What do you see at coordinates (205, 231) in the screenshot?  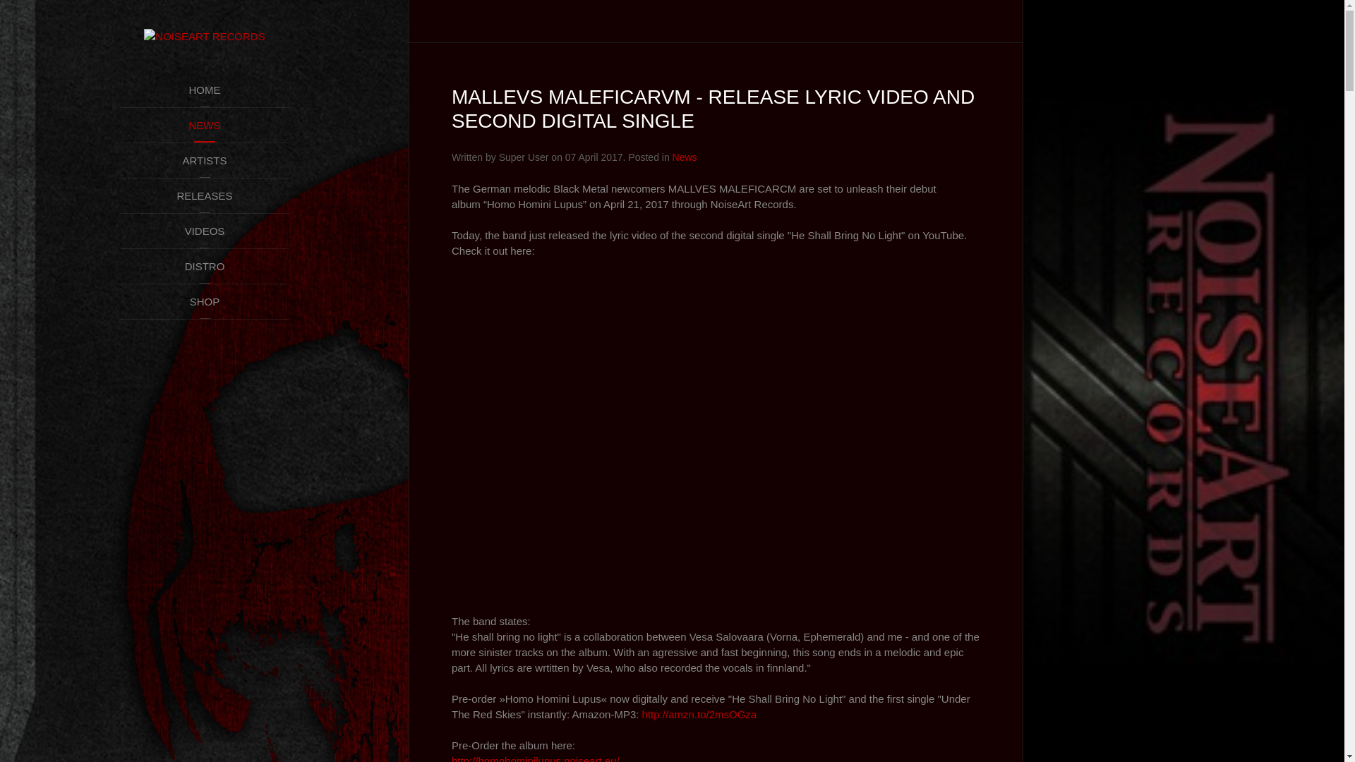 I see `VIDEOS` at bounding box center [205, 231].